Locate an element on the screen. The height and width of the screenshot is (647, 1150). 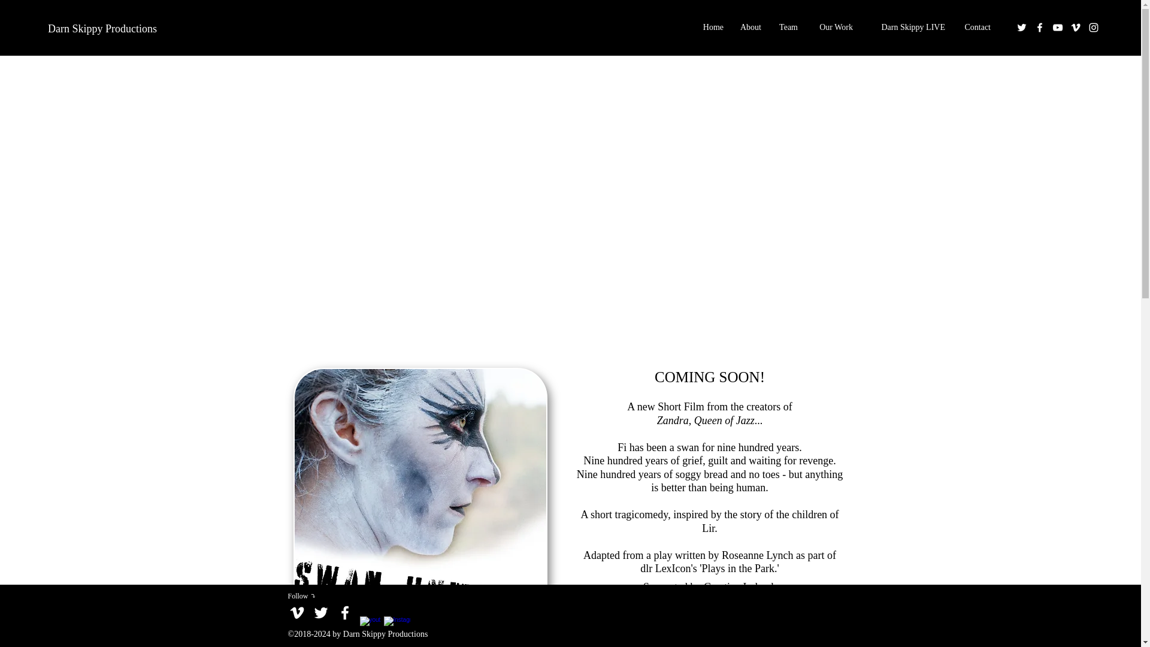
Home is located at coordinates (710, 28).